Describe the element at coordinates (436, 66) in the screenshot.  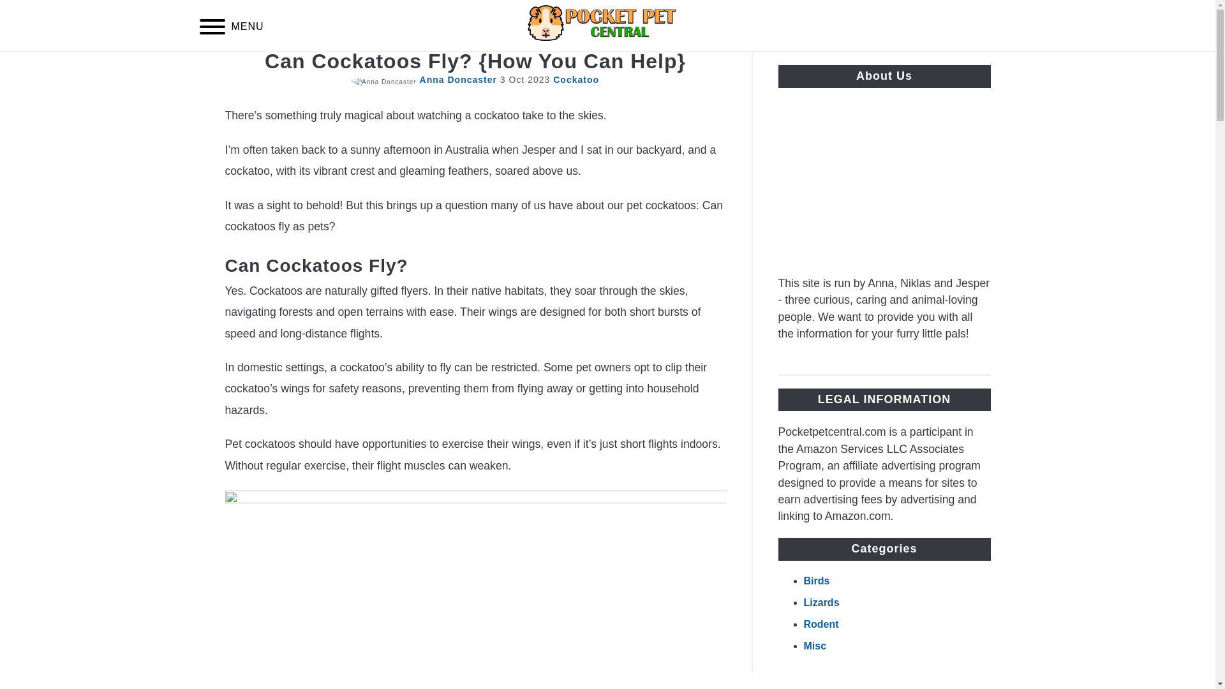
I see `BIRDS` at that location.